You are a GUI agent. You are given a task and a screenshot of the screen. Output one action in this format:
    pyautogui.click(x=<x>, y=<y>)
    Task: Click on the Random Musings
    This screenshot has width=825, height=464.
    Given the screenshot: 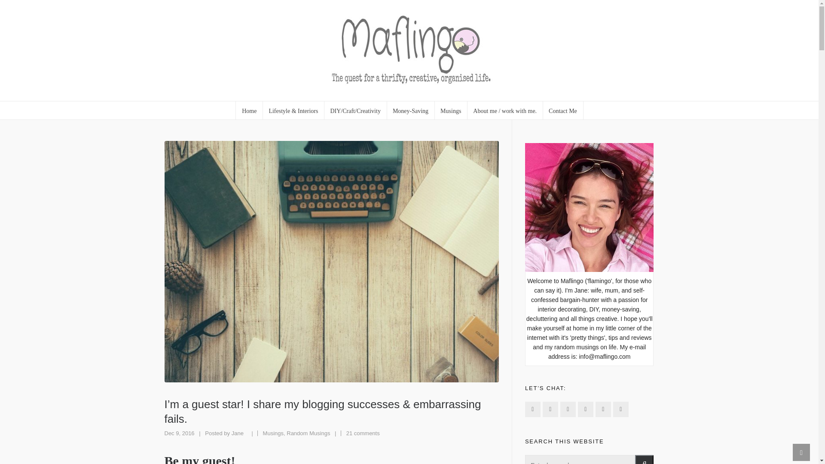 What is the action you would take?
    pyautogui.click(x=308, y=433)
    